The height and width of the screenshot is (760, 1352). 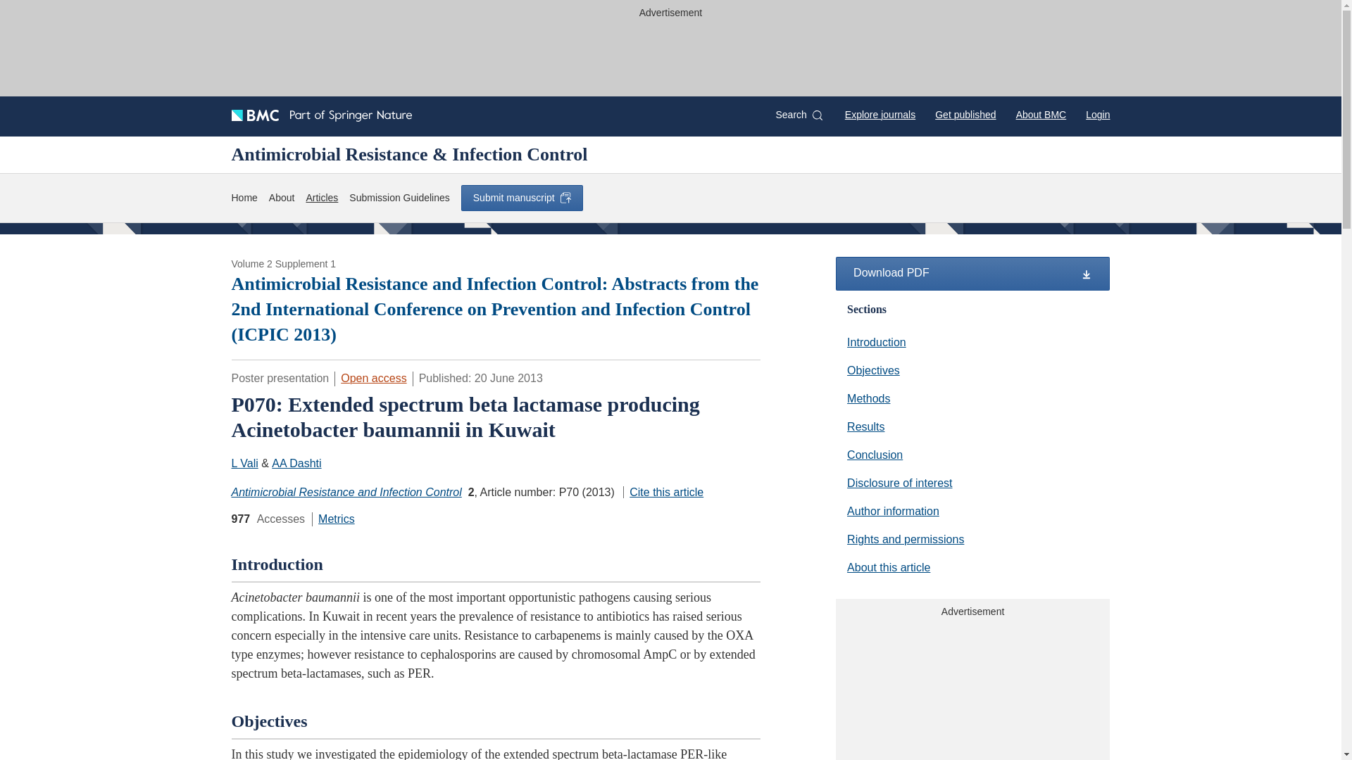 What do you see at coordinates (1041, 114) in the screenshot?
I see `About BMC` at bounding box center [1041, 114].